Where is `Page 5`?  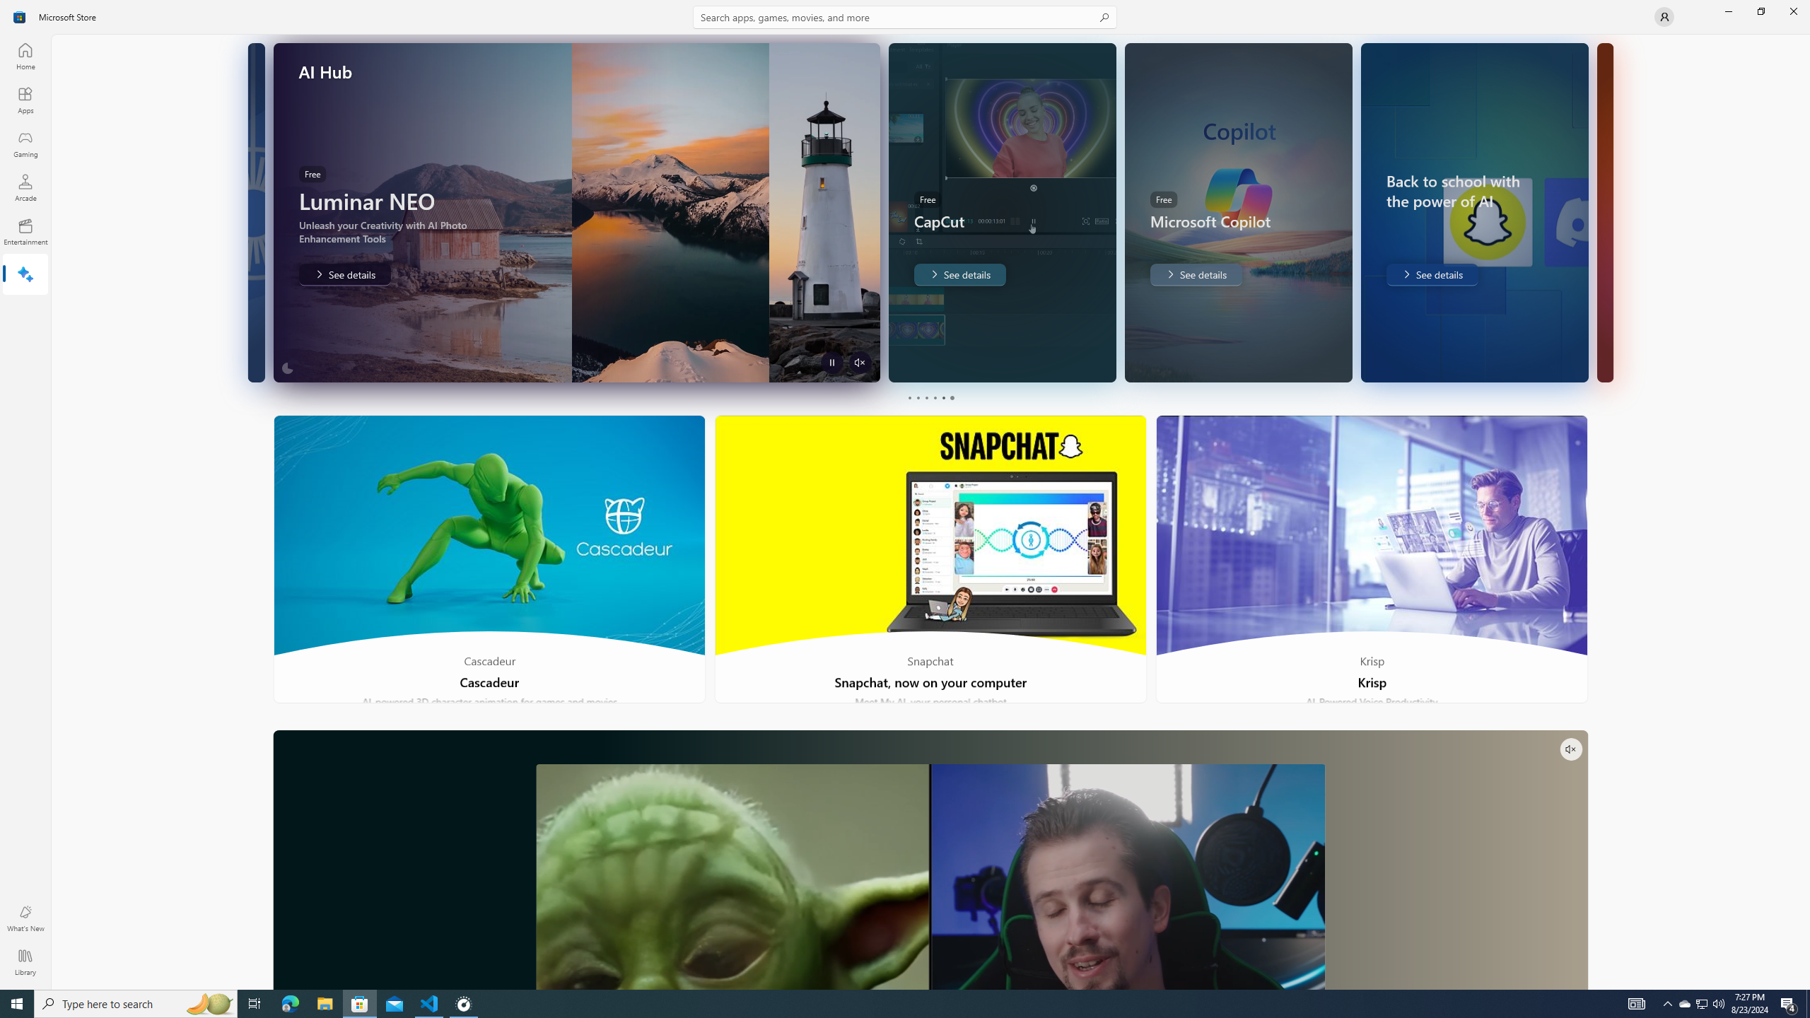
Page 5 is located at coordinates (942, 397).